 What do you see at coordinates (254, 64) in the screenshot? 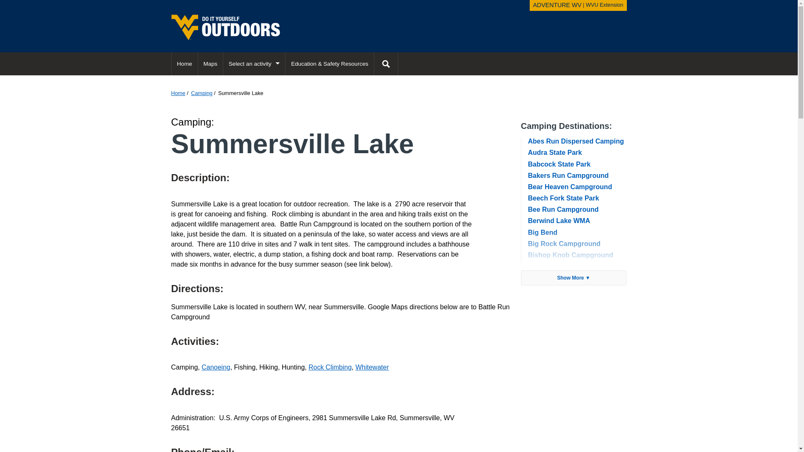
I see `Select an activity` at bounding box center [254, 64].